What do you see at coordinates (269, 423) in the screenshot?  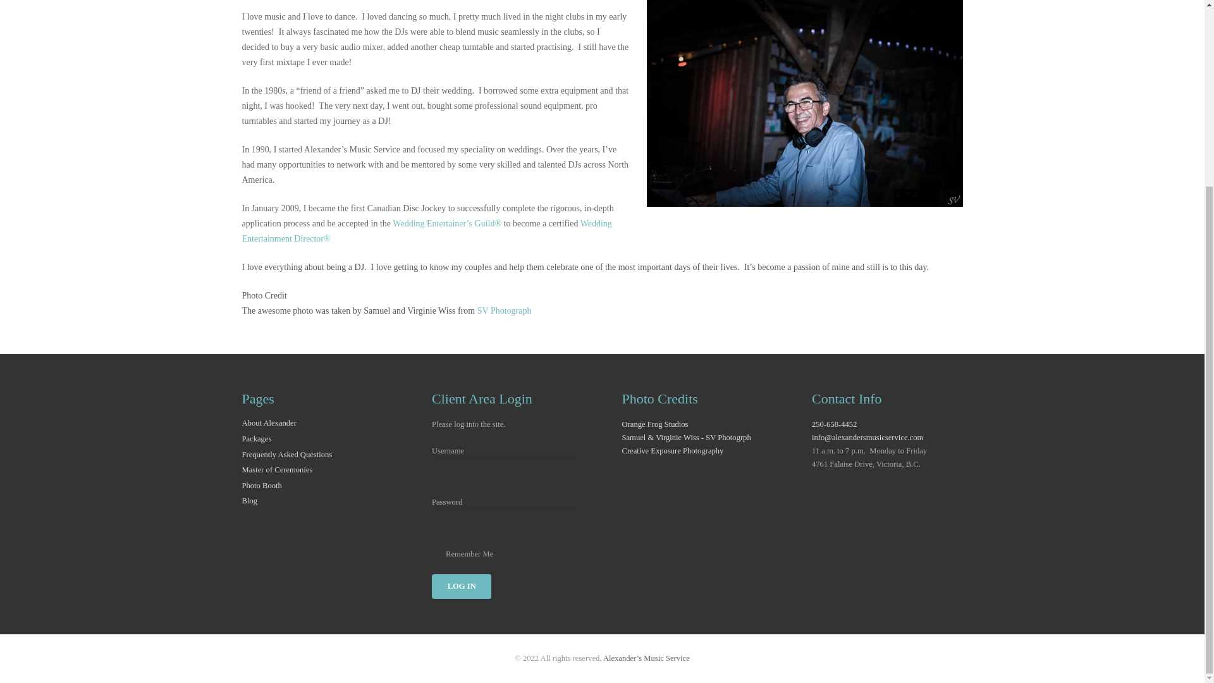 I see `About Alexander` at bounding box center [269, 423].